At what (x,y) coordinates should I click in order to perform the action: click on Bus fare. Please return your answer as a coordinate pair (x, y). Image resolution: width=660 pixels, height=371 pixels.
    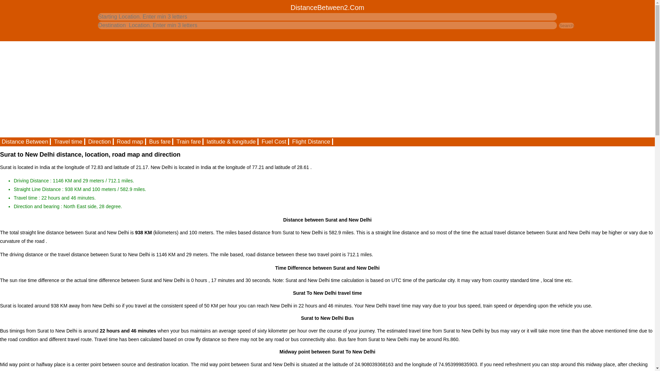
    Looking at the image, I should click on (160, 142).